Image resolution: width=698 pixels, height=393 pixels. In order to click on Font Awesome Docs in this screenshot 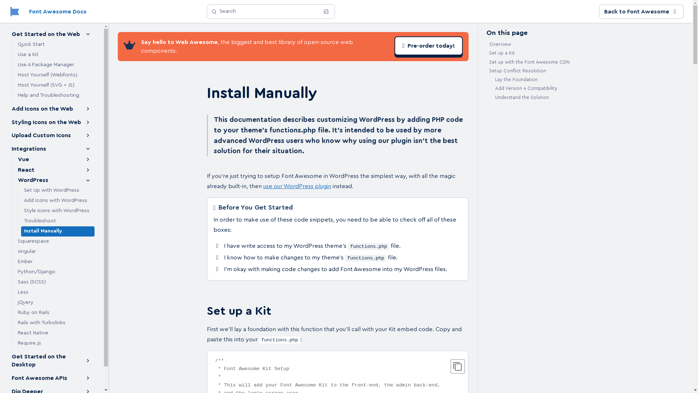, I will do `click(47, 12)`.